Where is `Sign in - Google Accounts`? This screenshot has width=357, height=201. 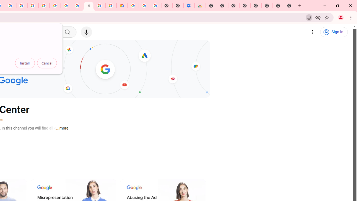
Sign in - Google Accounts is located at coordinates (44, 6).